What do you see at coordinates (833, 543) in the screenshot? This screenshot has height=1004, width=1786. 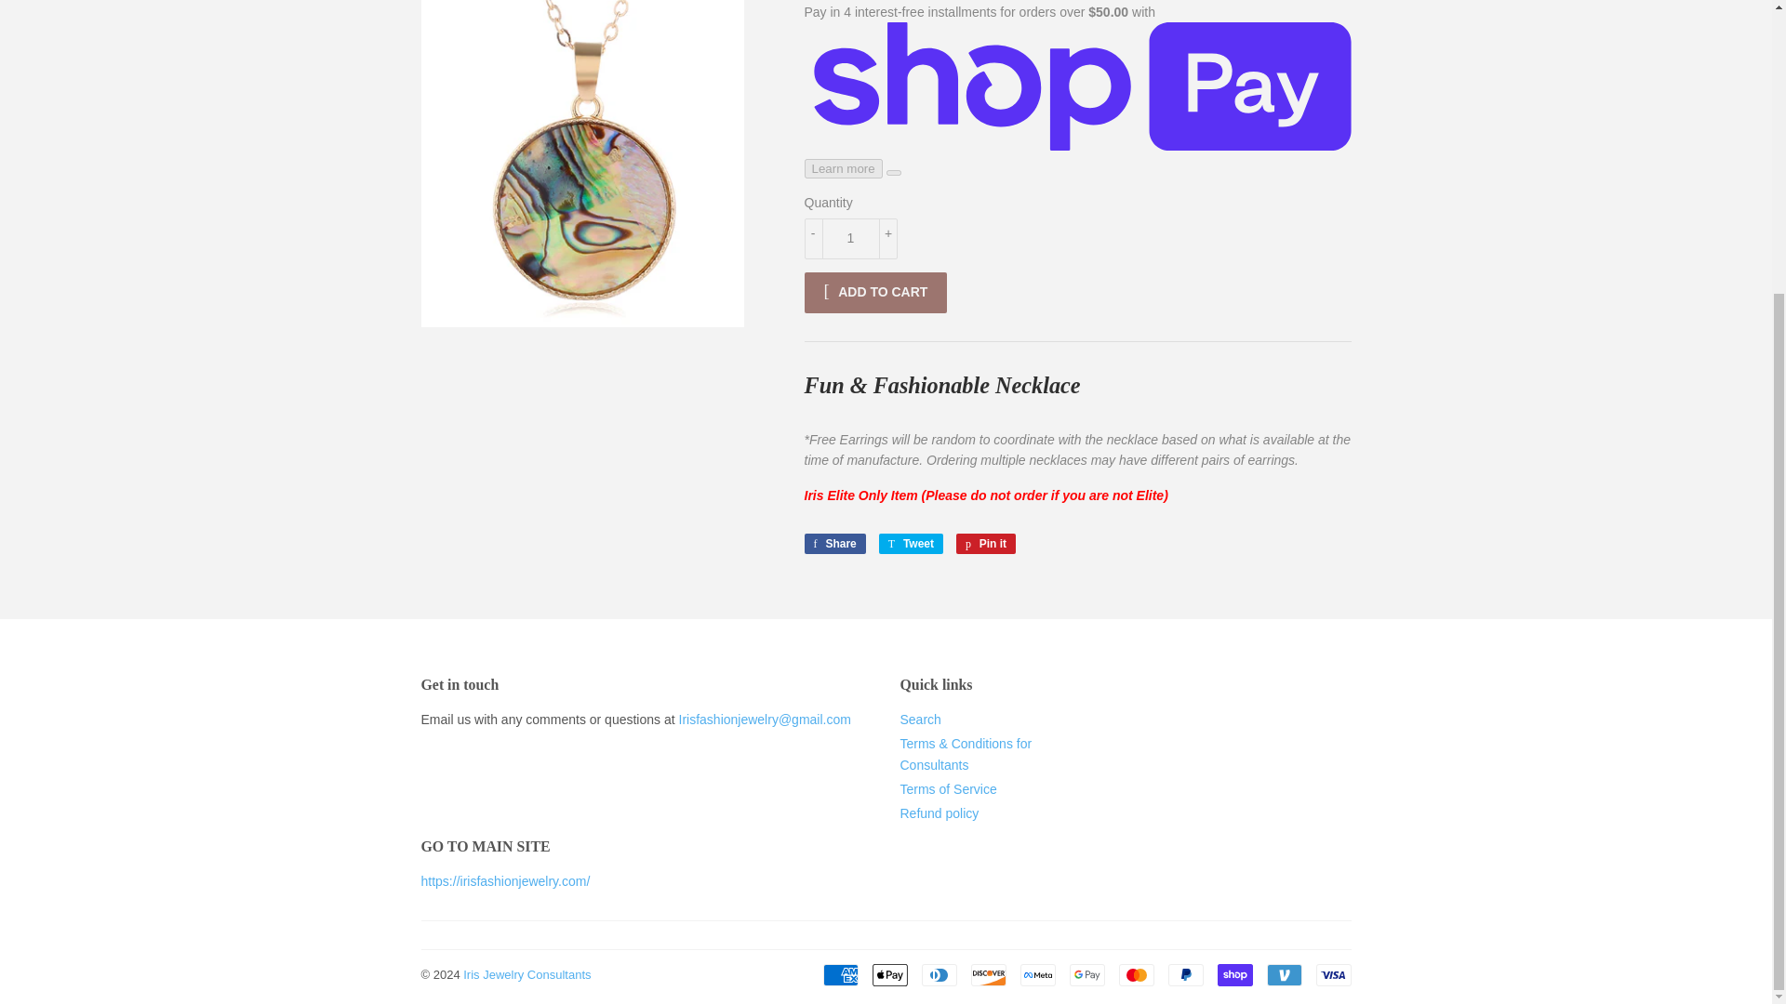 I see `Share on Facebook` at bounding box center [833, 543].